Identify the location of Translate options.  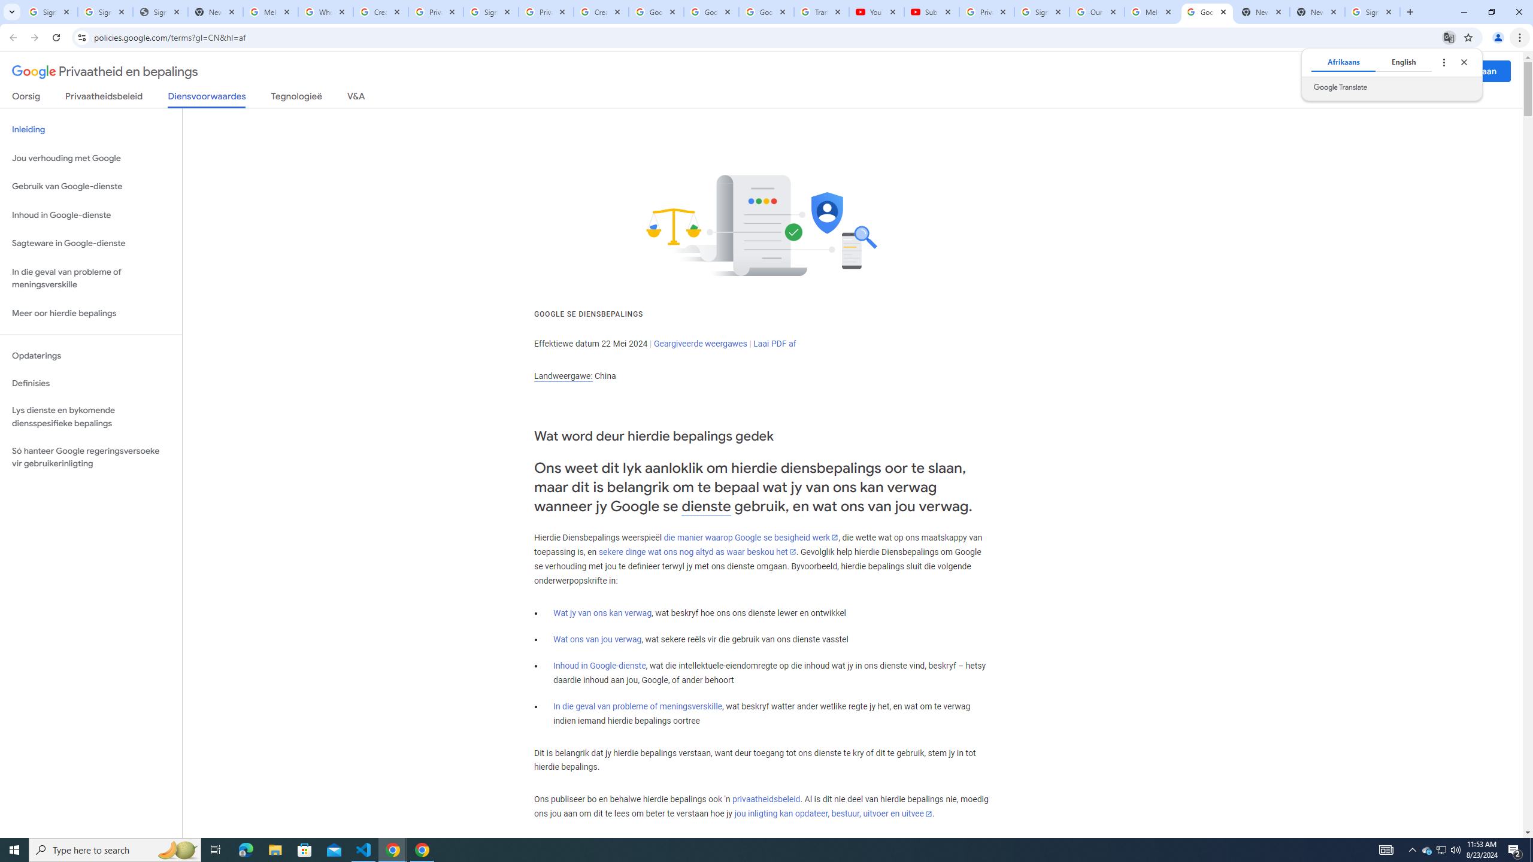
(1443, 62).